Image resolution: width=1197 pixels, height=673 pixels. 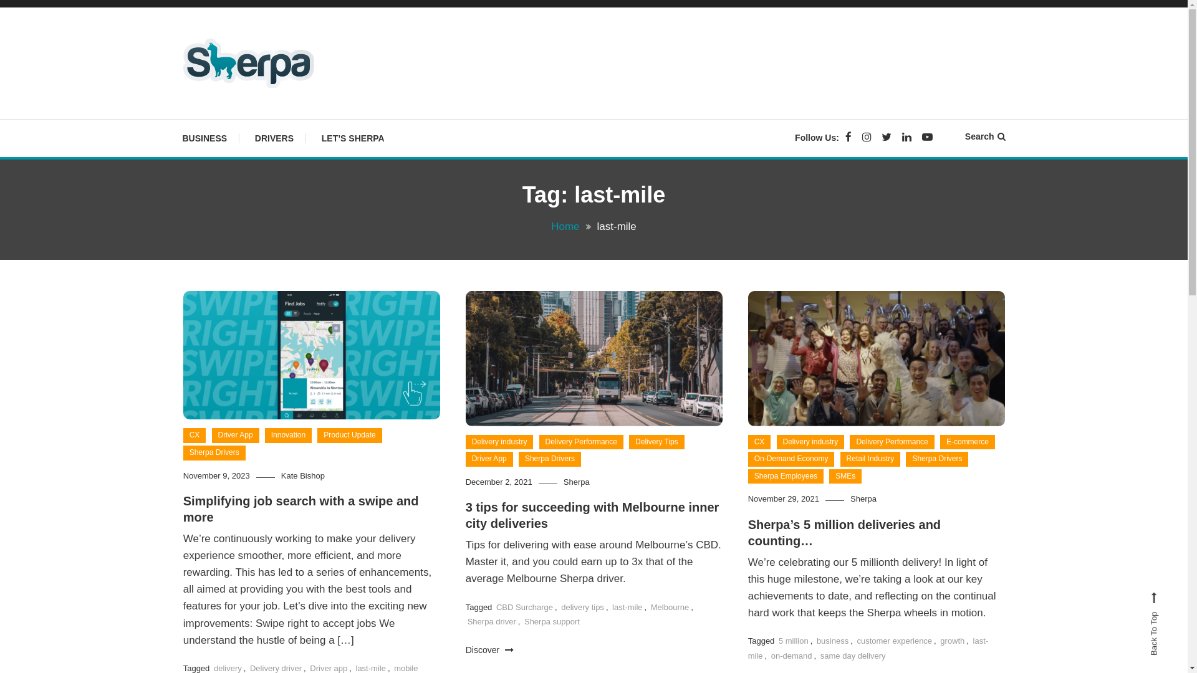 I want to click on Sherpa, so click(x=577, y=482).